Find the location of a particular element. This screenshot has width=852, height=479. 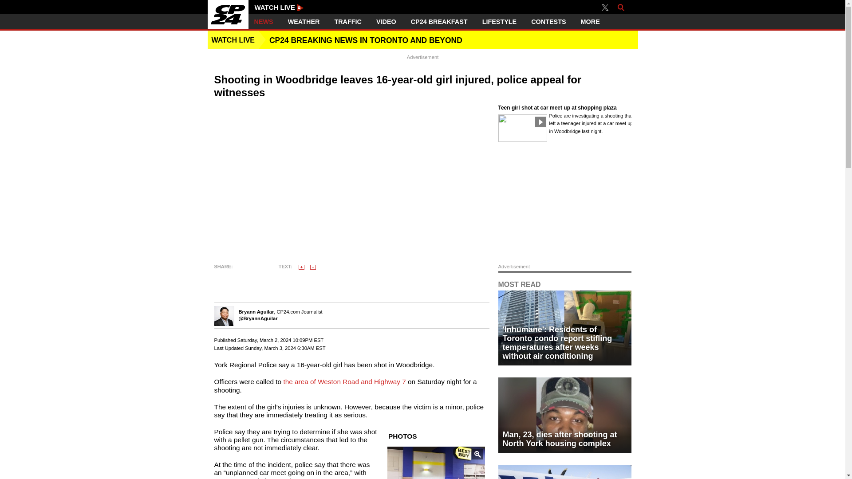

WATCH LIVE is located at coordinates (280, 7).